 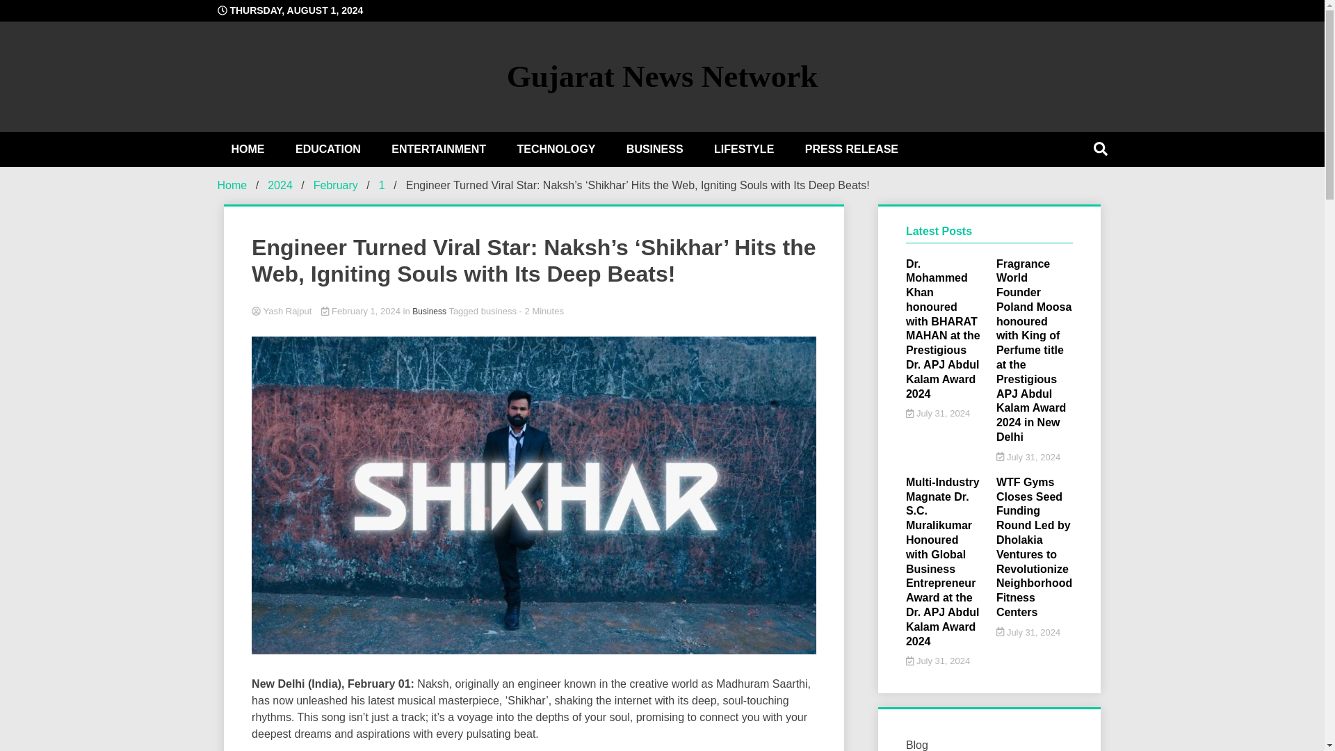 What do you see at coordinates (662, 76) in the screenshot?
I see `Gujarat News Network` at bounding box center [662, 76].